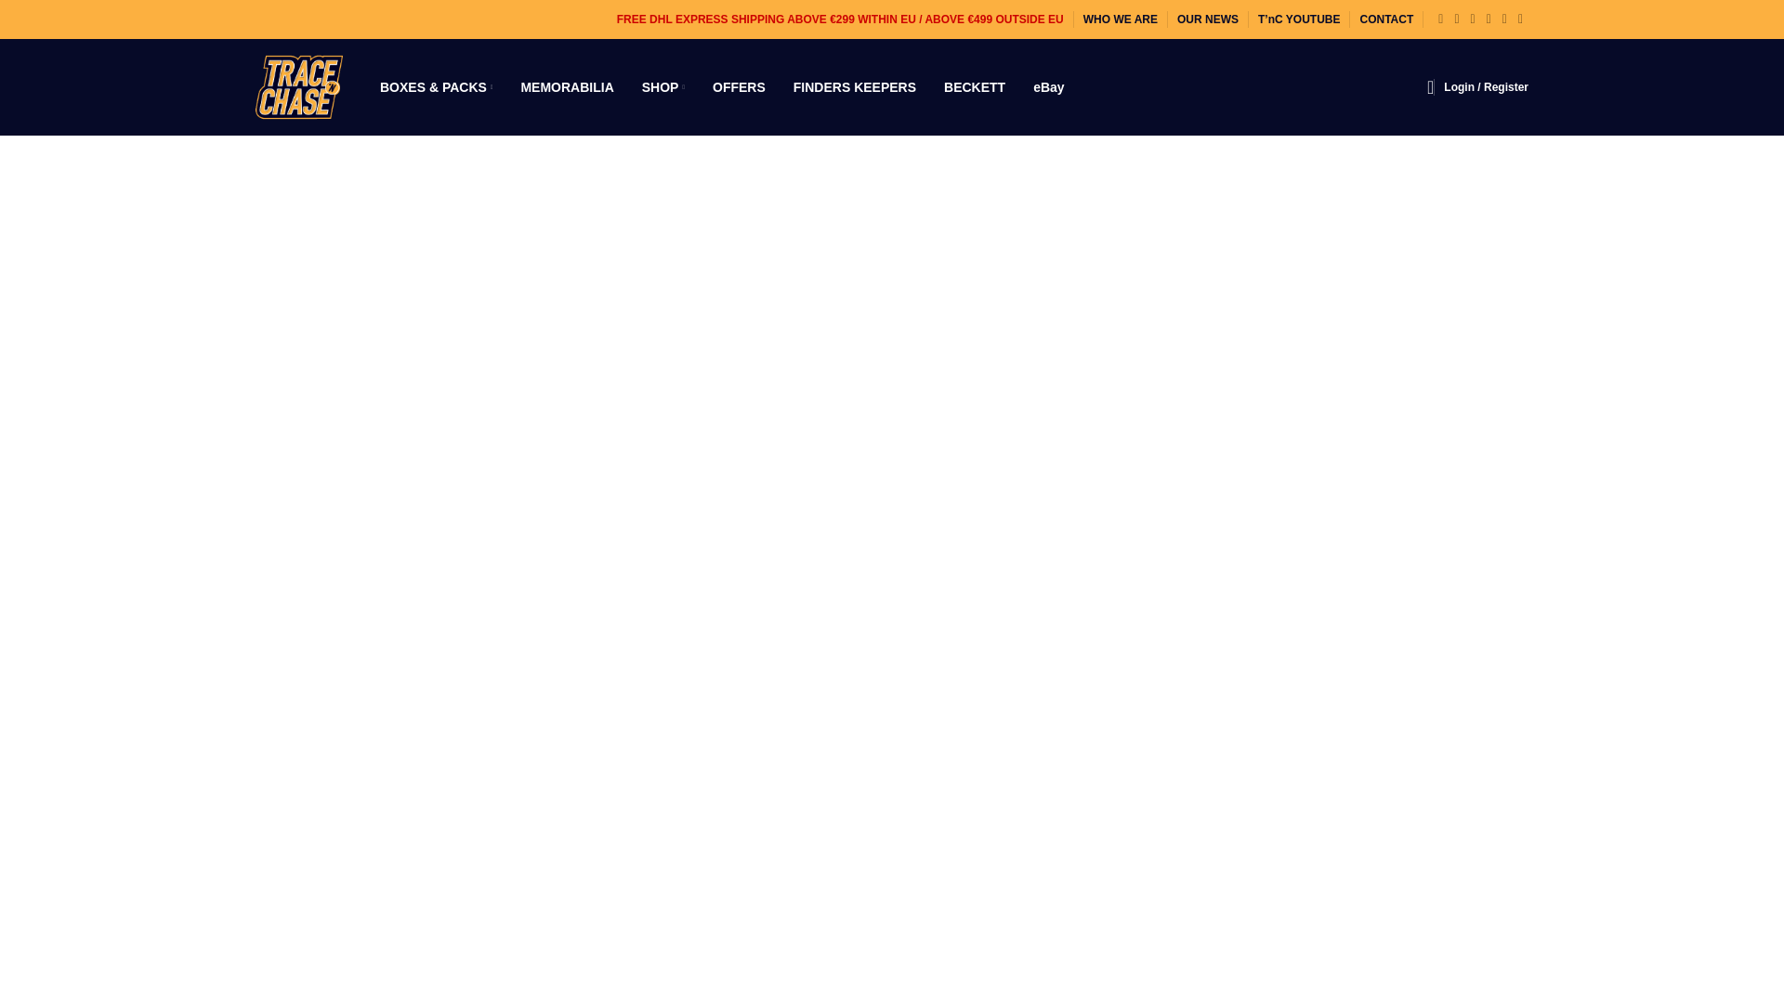 This screenshot has width=1784, height=1003. Describe the element at coordinates (738, 87) in the screenshot. I see `OFFERS` at that location.